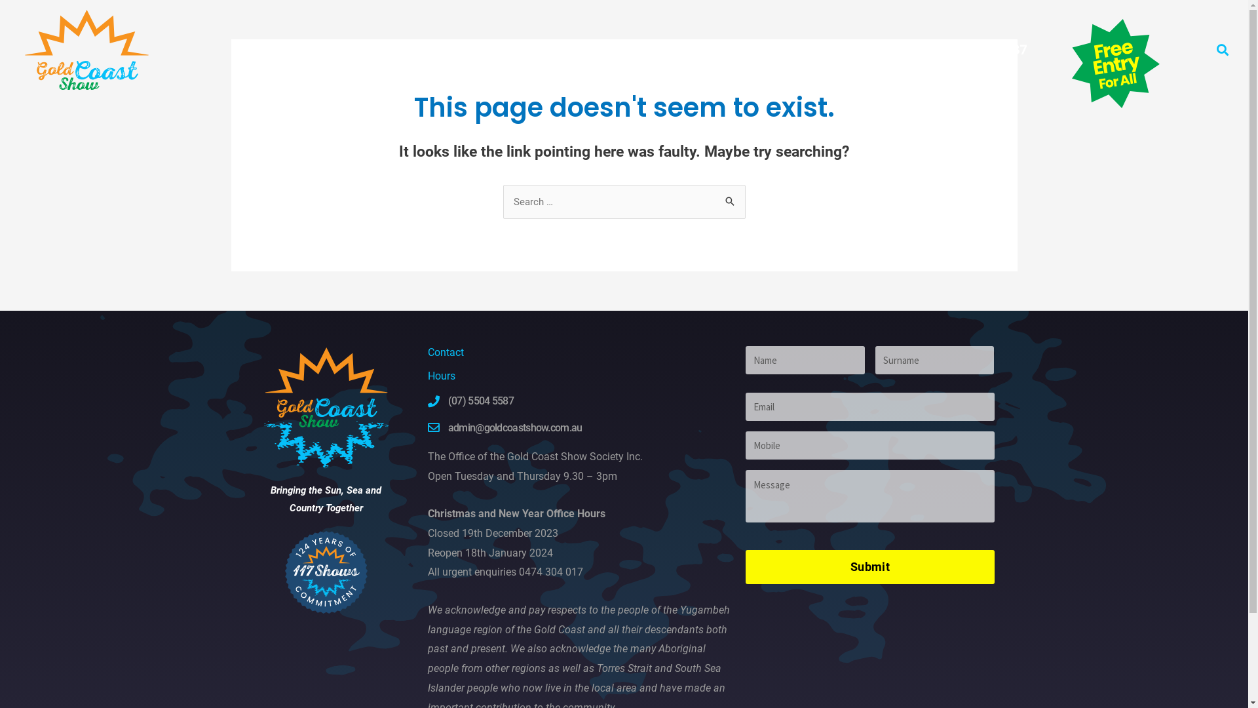 The image size is (1258, 708). Describe the element at coordinates (557, 50) in the screenshot. I see `ABOUT` at that location.